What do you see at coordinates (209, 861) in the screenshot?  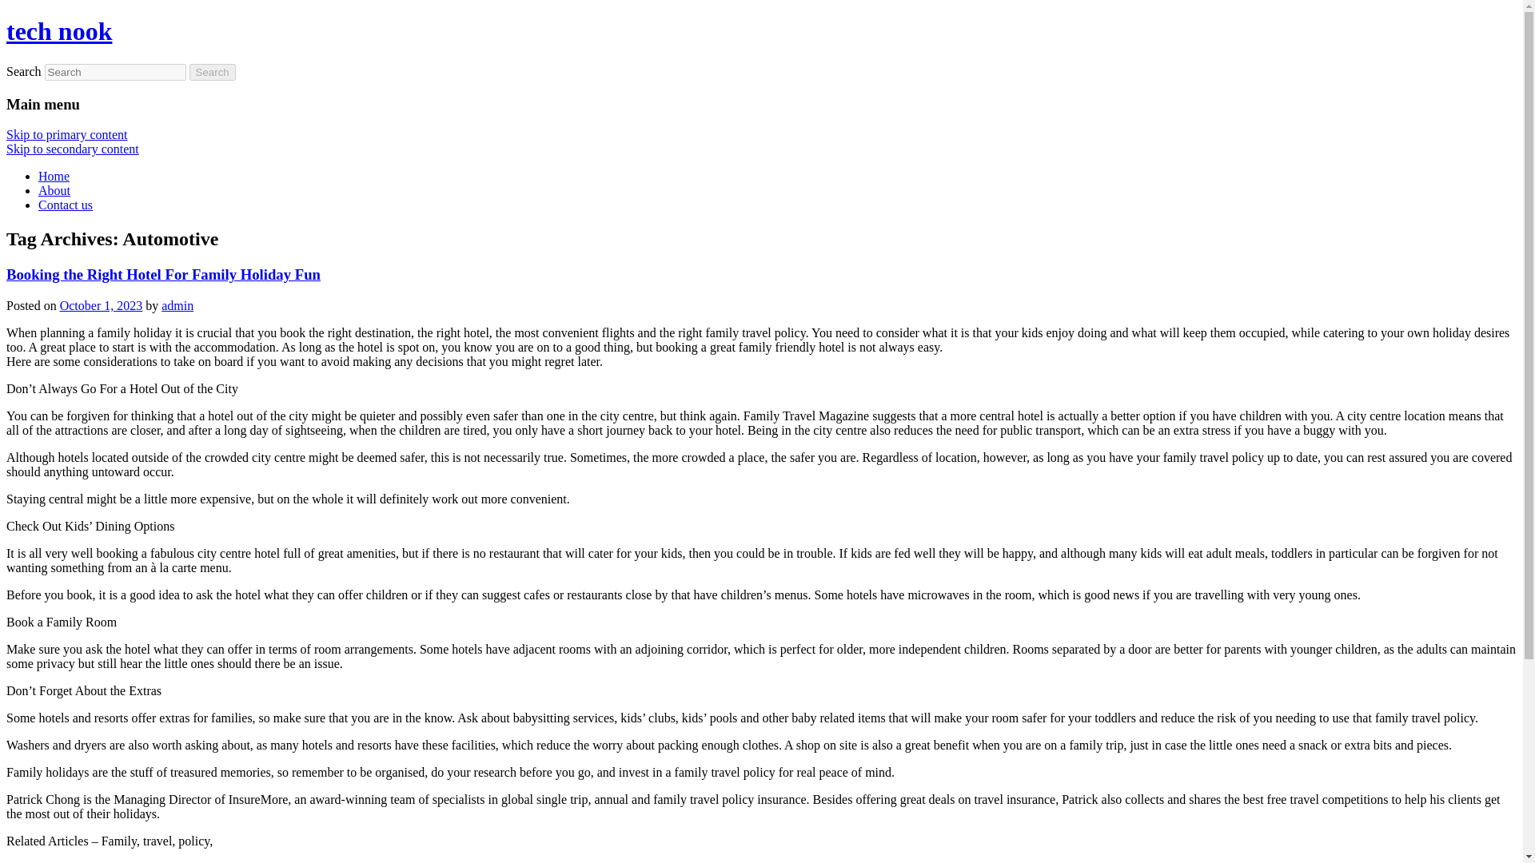 I see `Advertising` at bounding box center [209, 861].